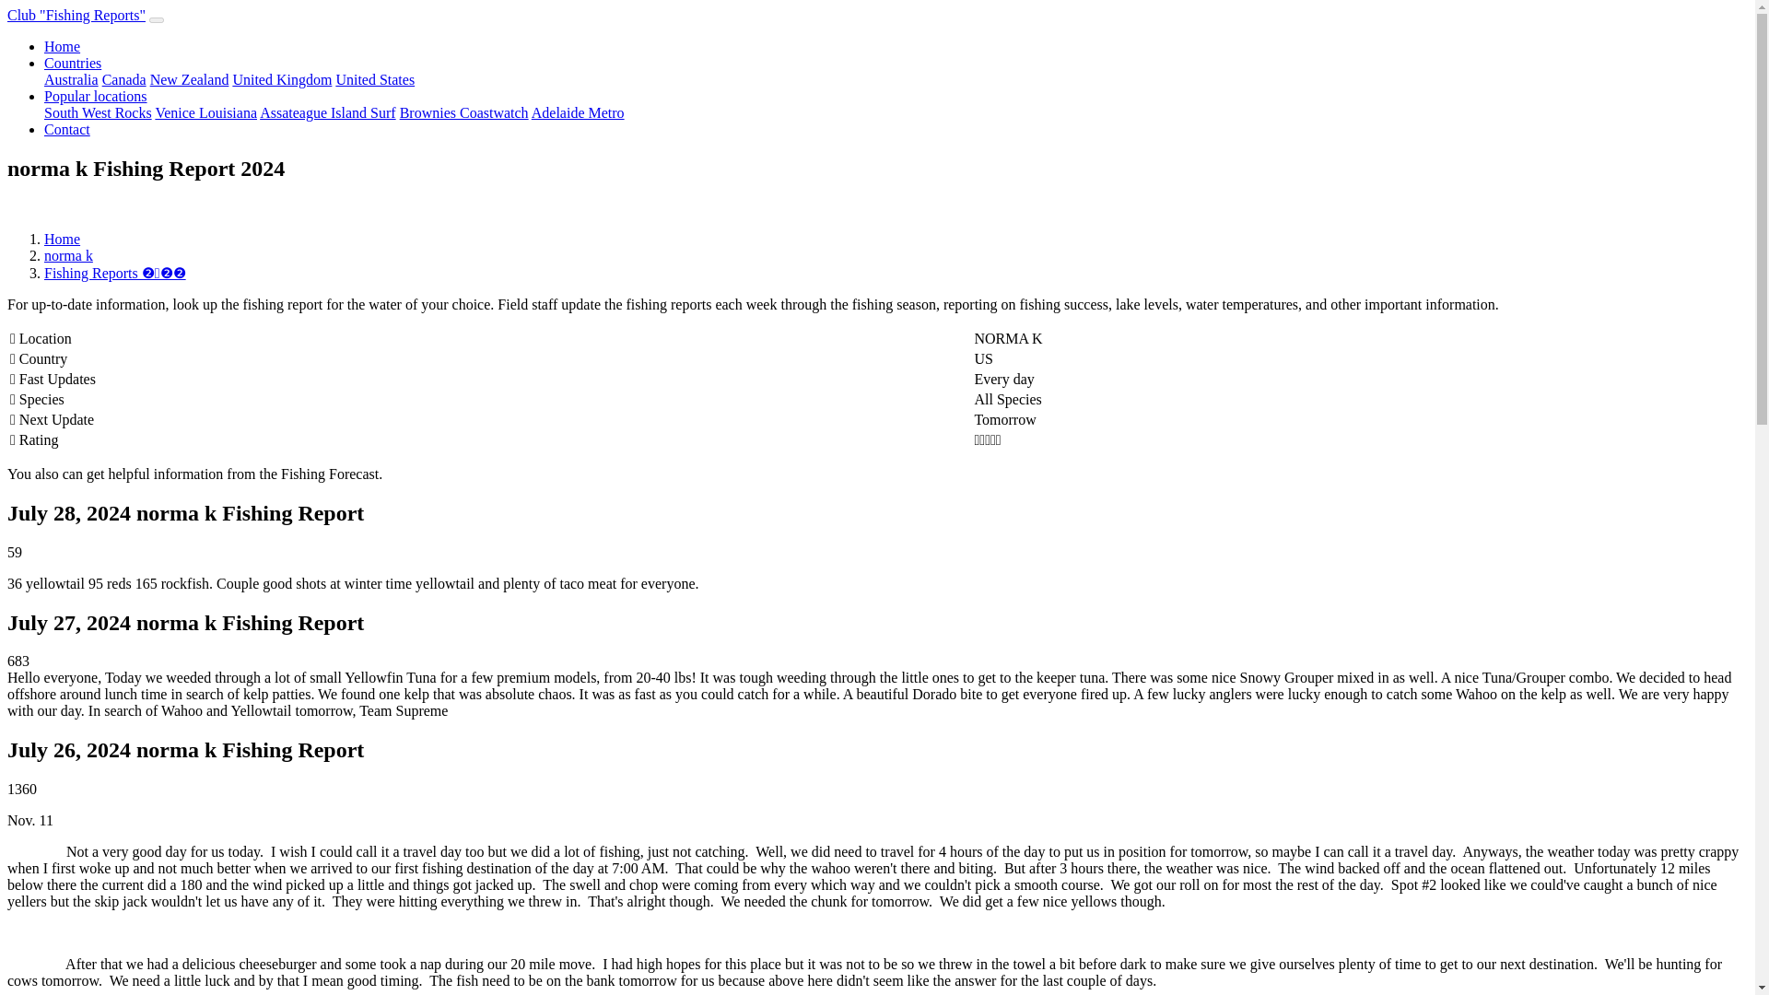 This screenshot has width=1769, height=995. Describe the element at coordinates (62, 46) in the screenshot. I see `Home` at that location.